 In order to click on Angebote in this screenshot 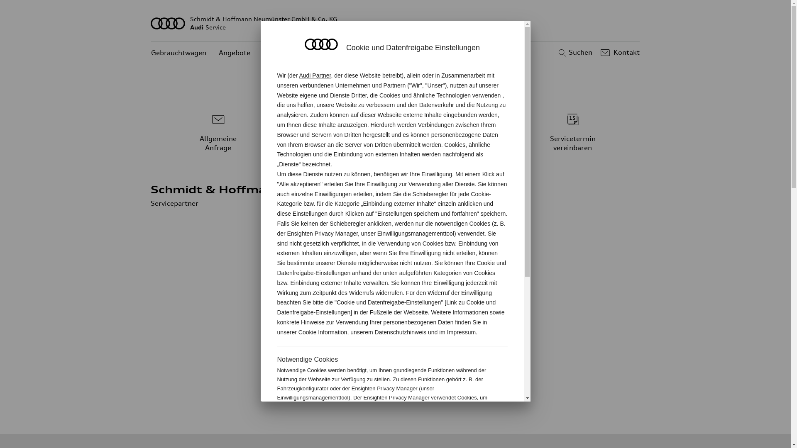, I will do `click(235, 53)`.